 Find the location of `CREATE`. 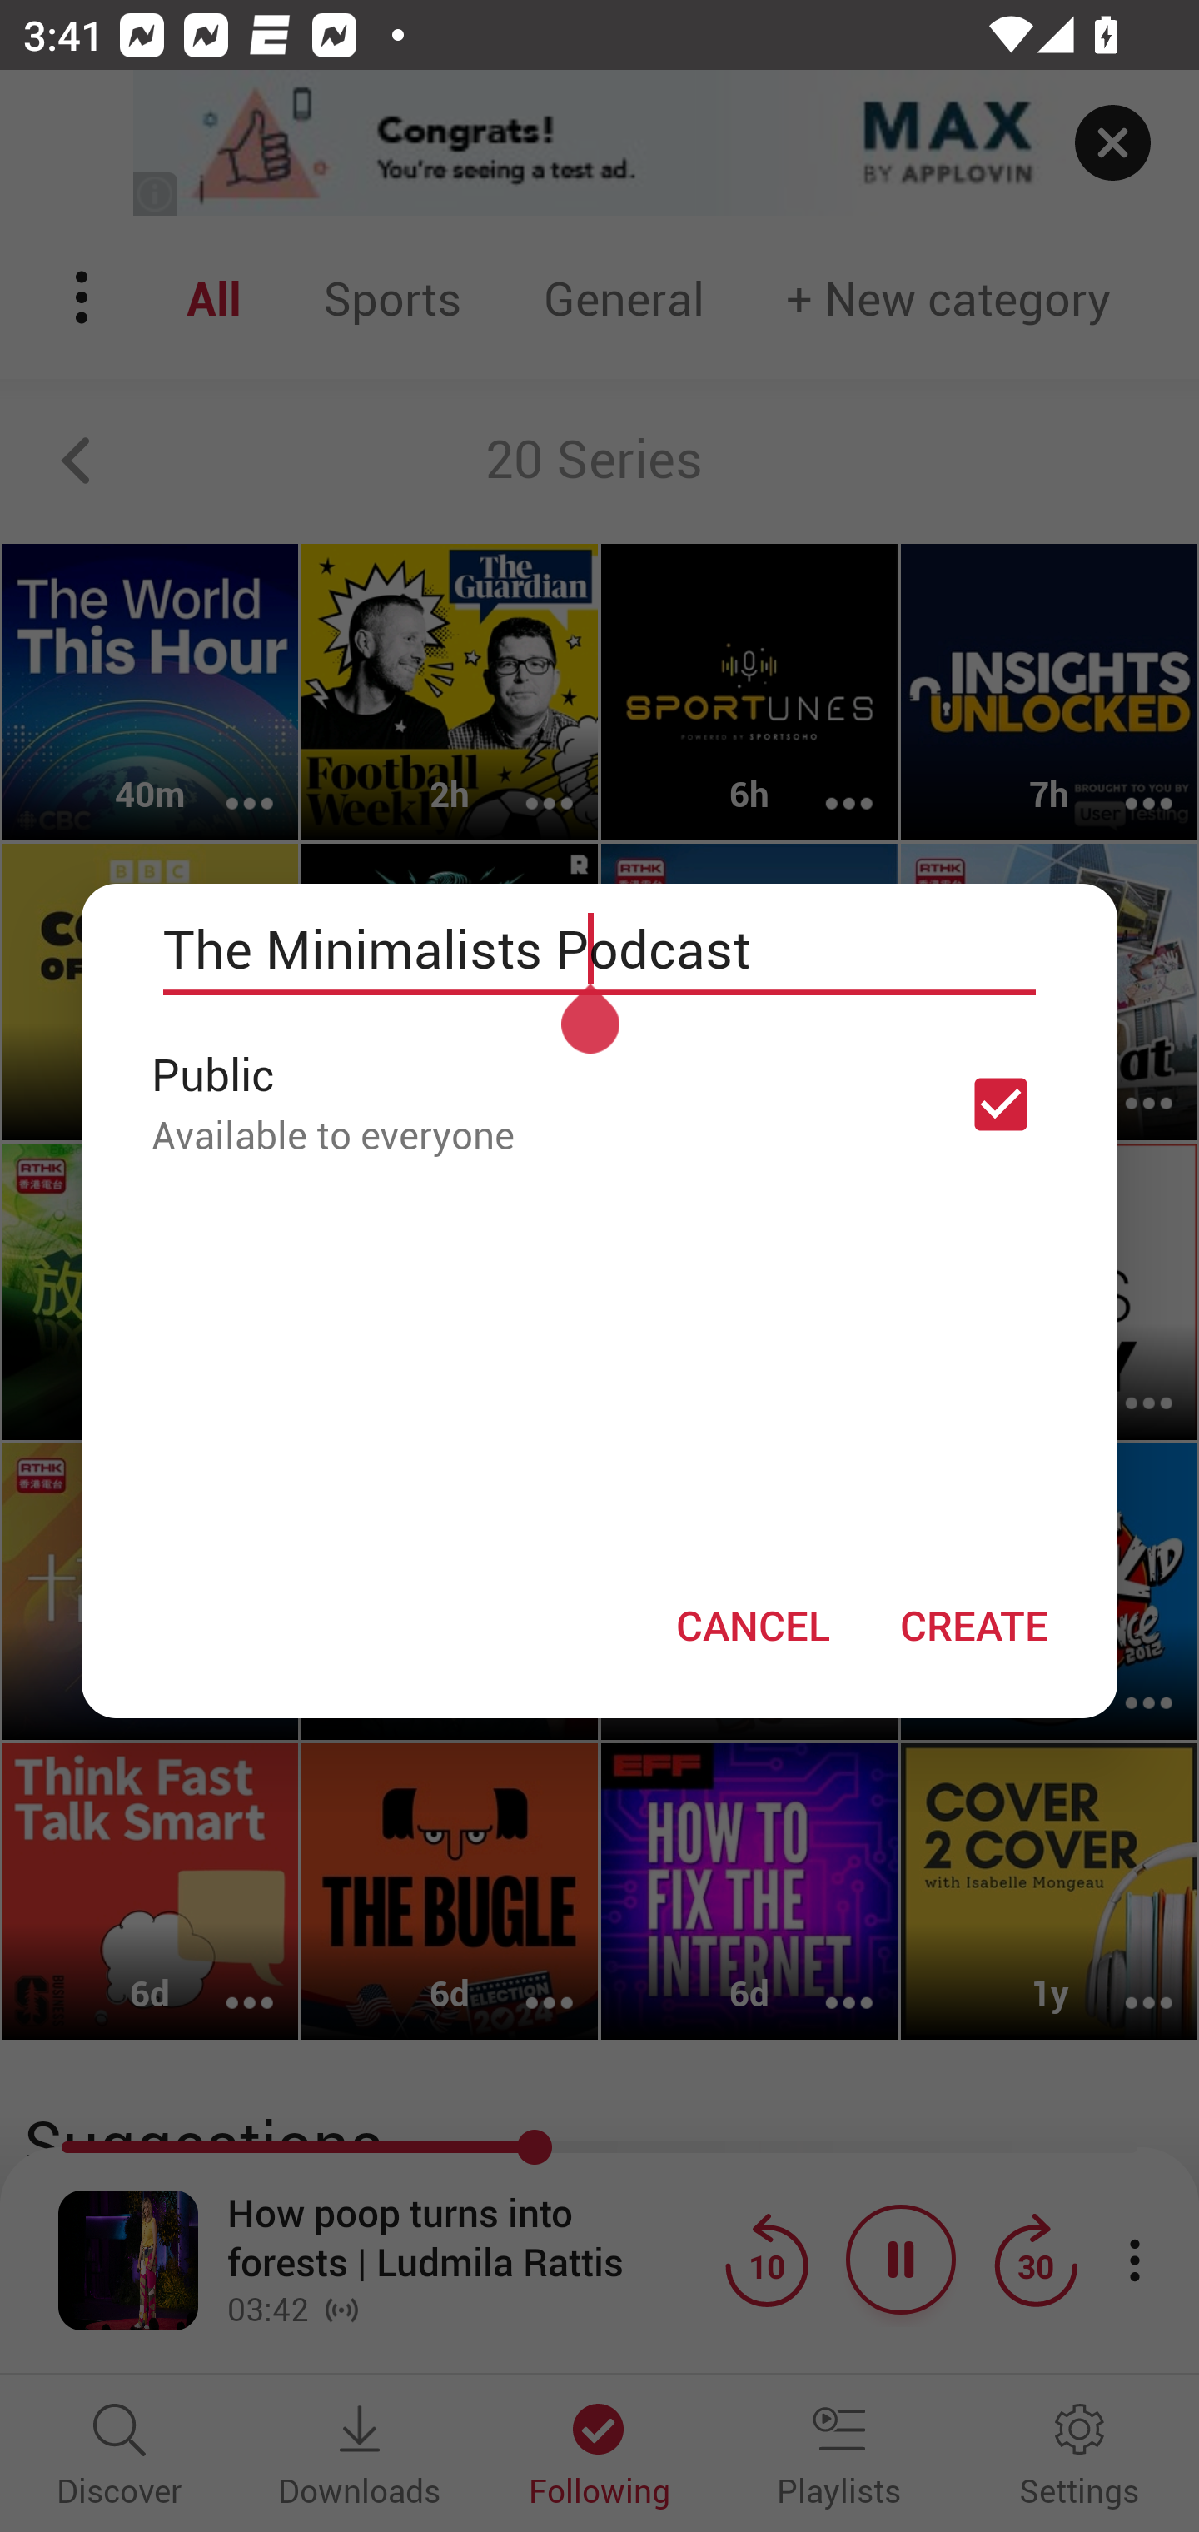

CREATE is located at coordinates (973, 1624).